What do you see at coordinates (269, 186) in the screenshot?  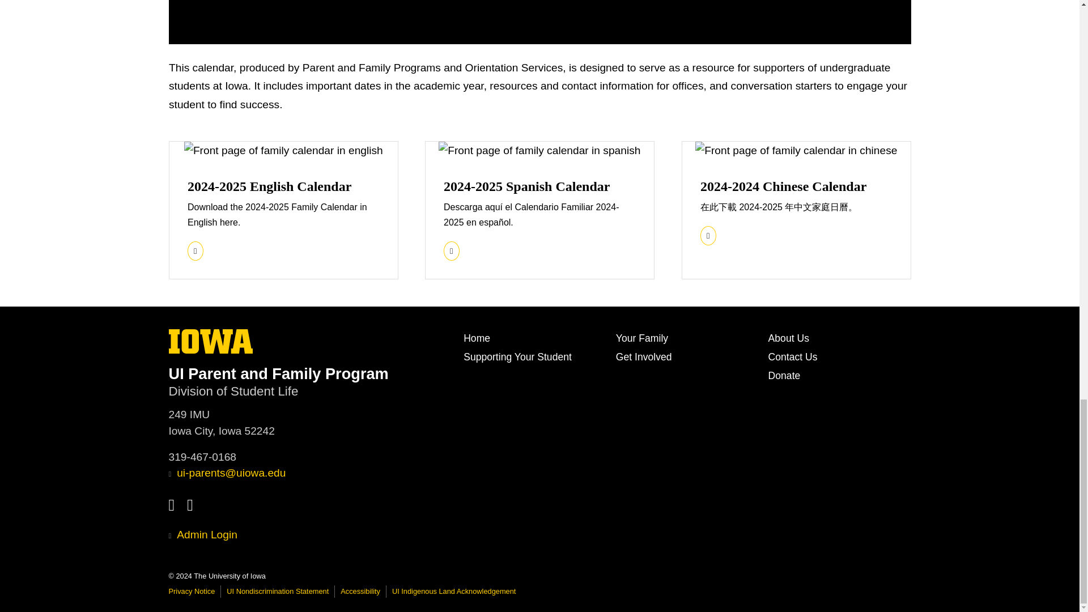 I see `2024-2025 English Calendar` at bounding box center [269, 186].